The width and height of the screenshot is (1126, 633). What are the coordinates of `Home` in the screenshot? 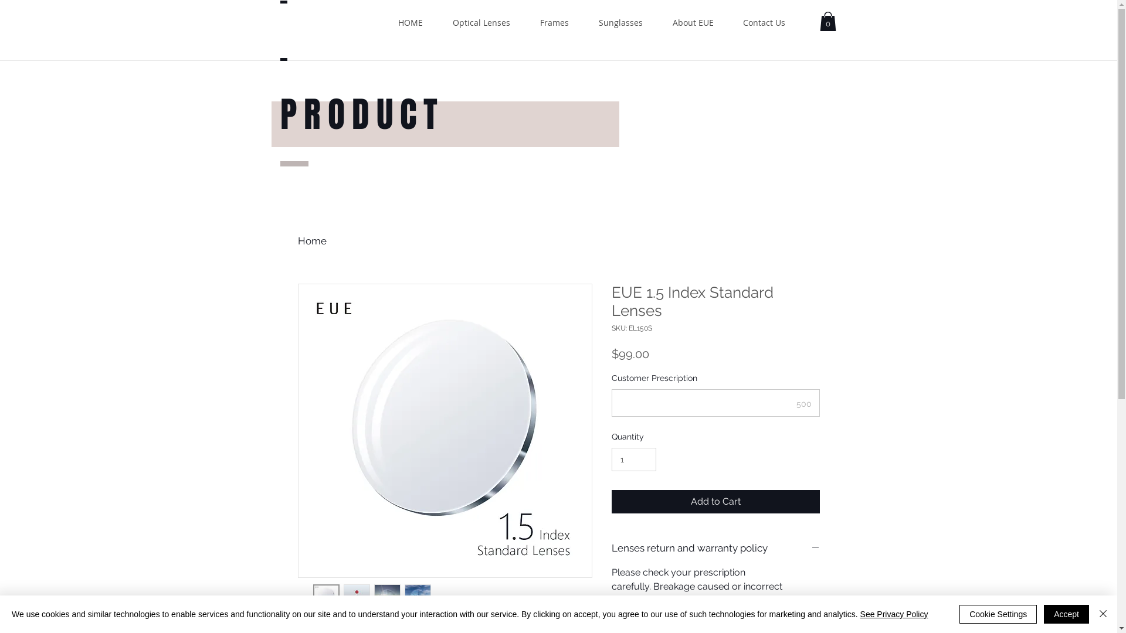 It's located at (312, 241).